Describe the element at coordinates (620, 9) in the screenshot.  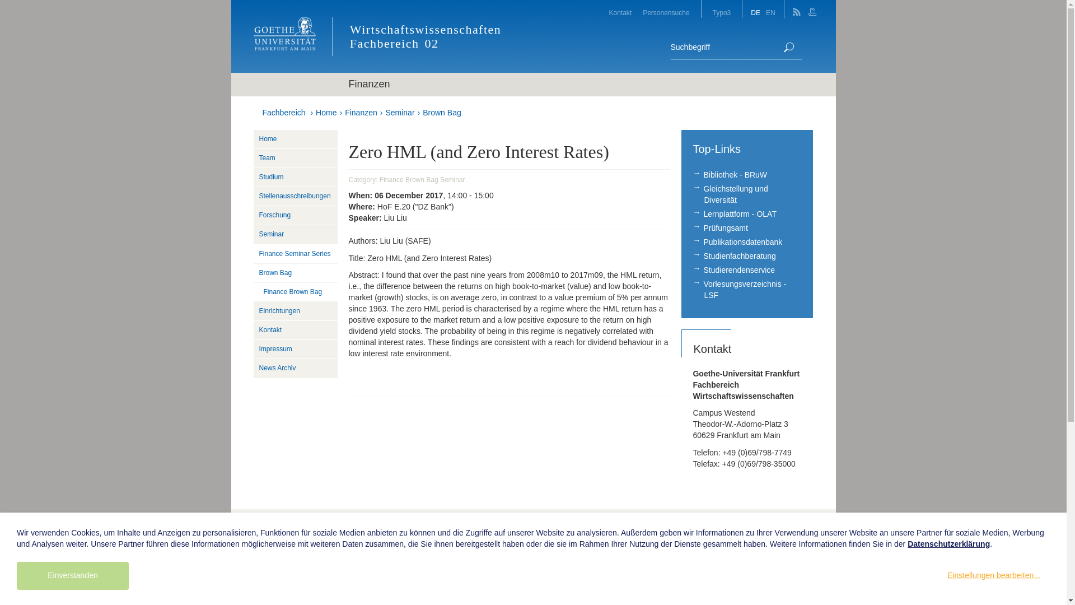
I see `Kontakt` at that location.